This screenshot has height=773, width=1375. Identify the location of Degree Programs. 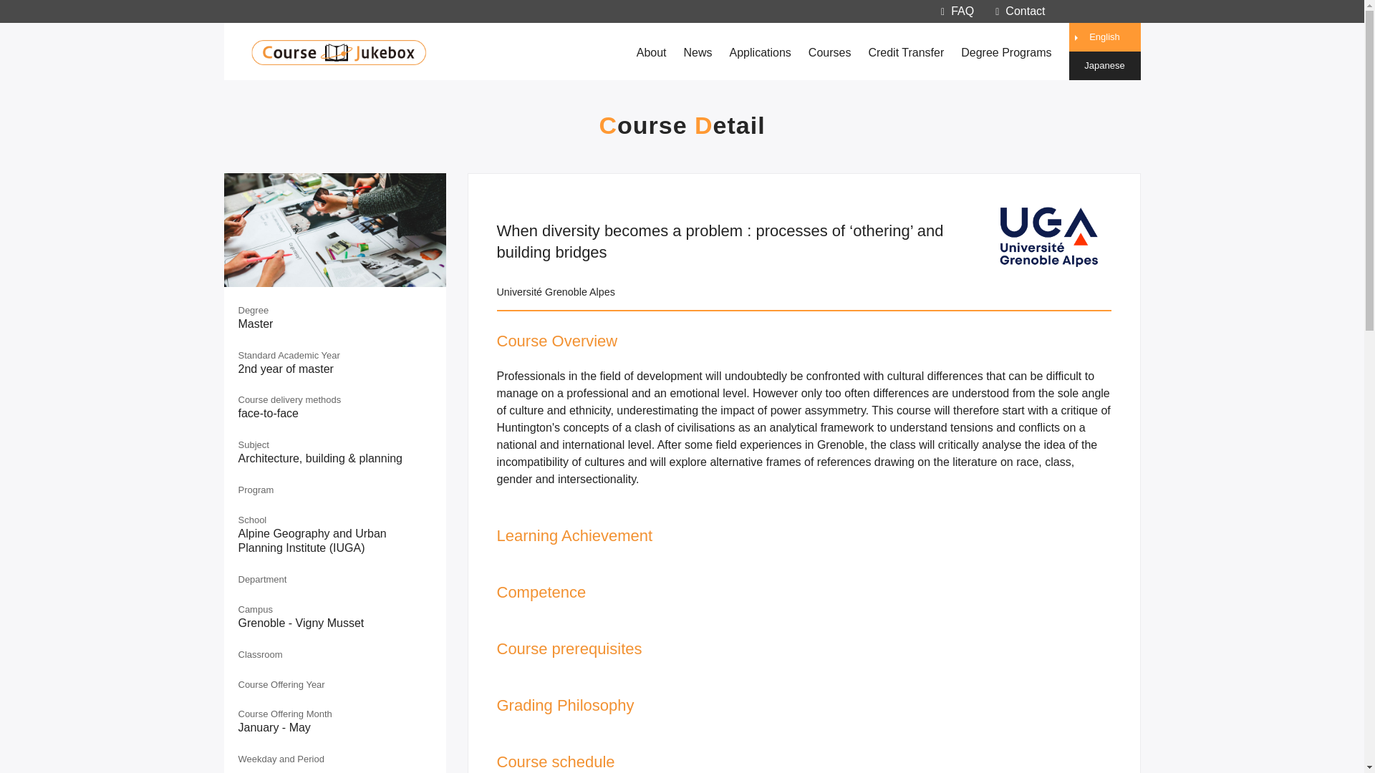
(1006, 52).